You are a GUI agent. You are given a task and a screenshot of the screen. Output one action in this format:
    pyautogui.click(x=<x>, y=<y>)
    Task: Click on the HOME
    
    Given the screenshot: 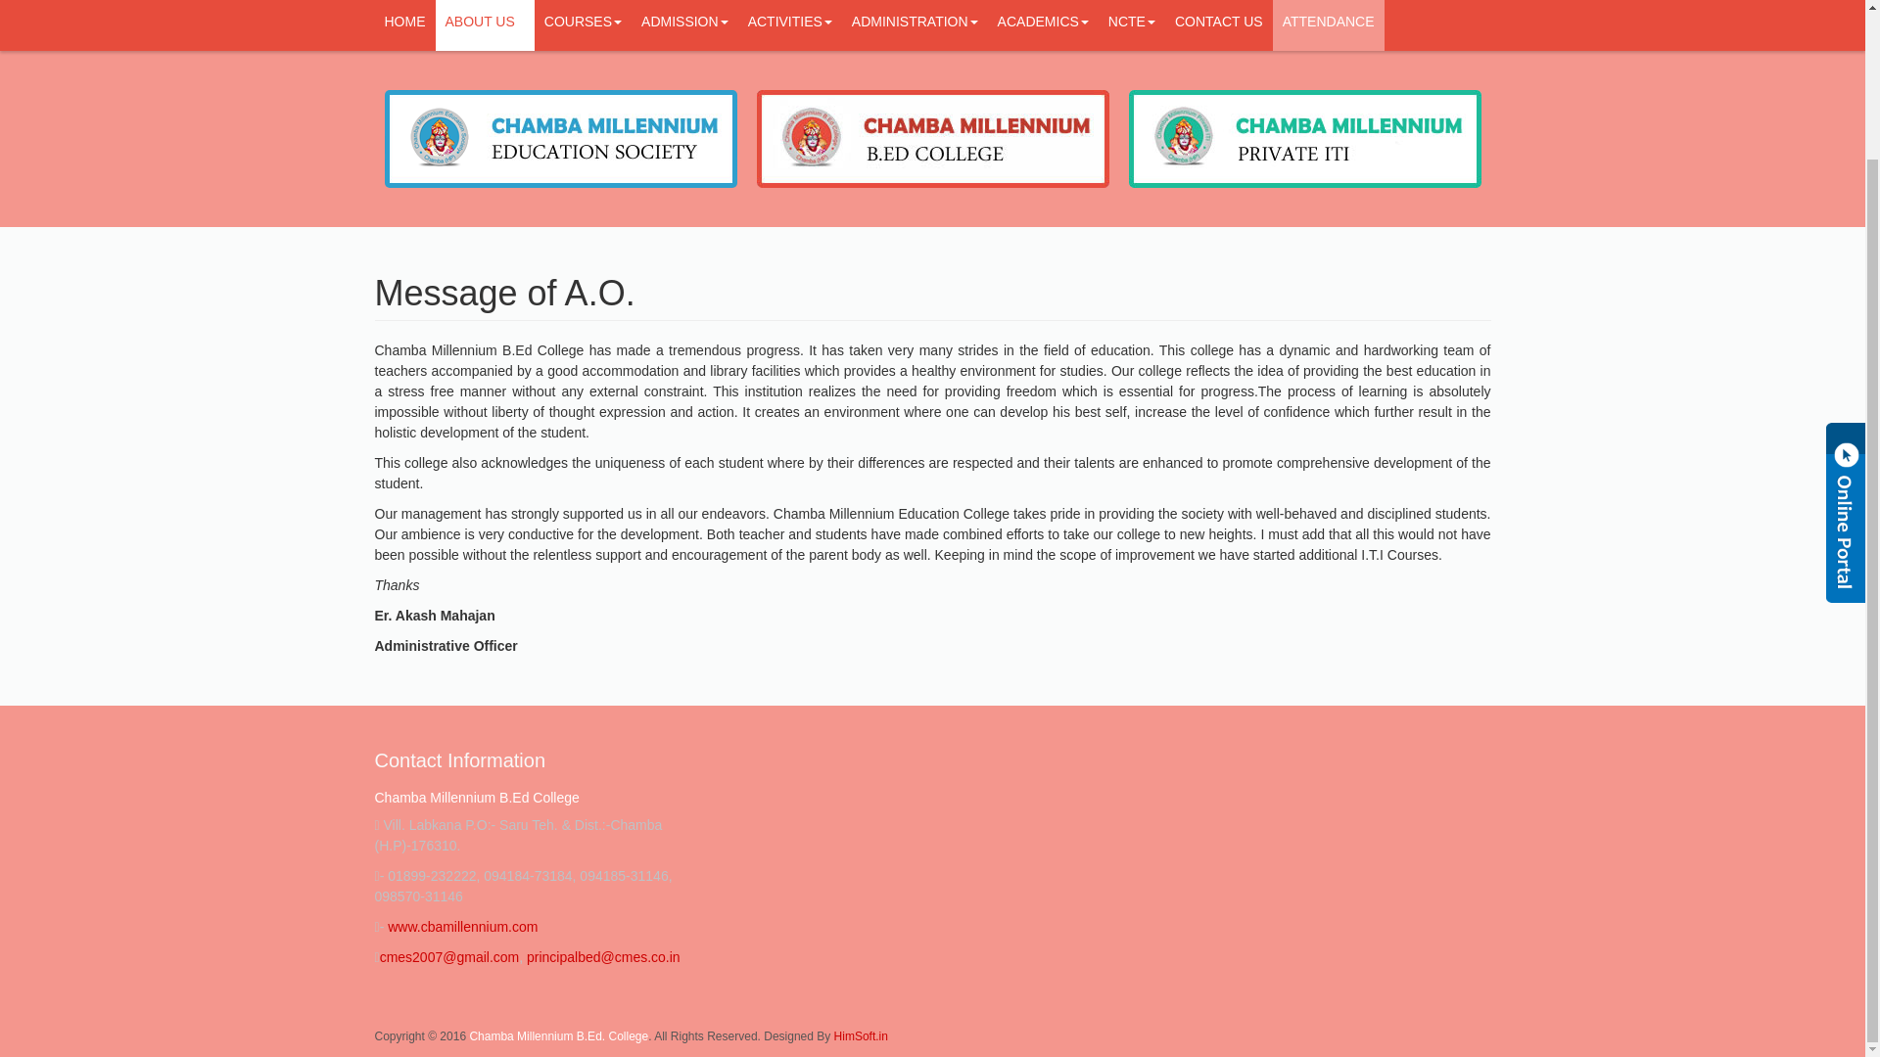 What is the action you would take?
    pyautogui.click(x=403, y=25)
    